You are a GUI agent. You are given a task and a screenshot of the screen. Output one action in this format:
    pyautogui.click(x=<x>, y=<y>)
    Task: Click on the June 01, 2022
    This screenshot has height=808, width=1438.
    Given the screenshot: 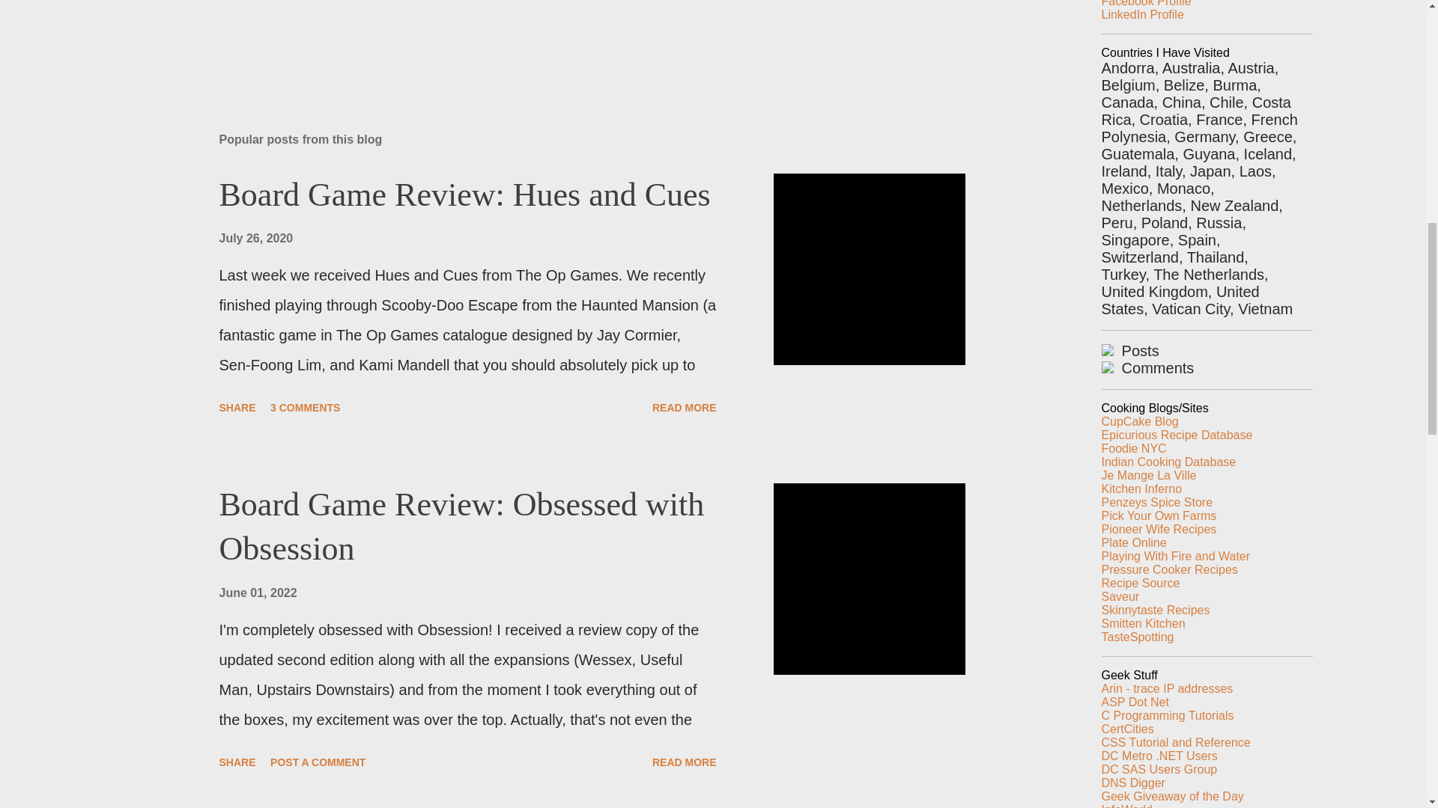 What is the action you would take?
    pyautogui.click(x=257, y=593)
    